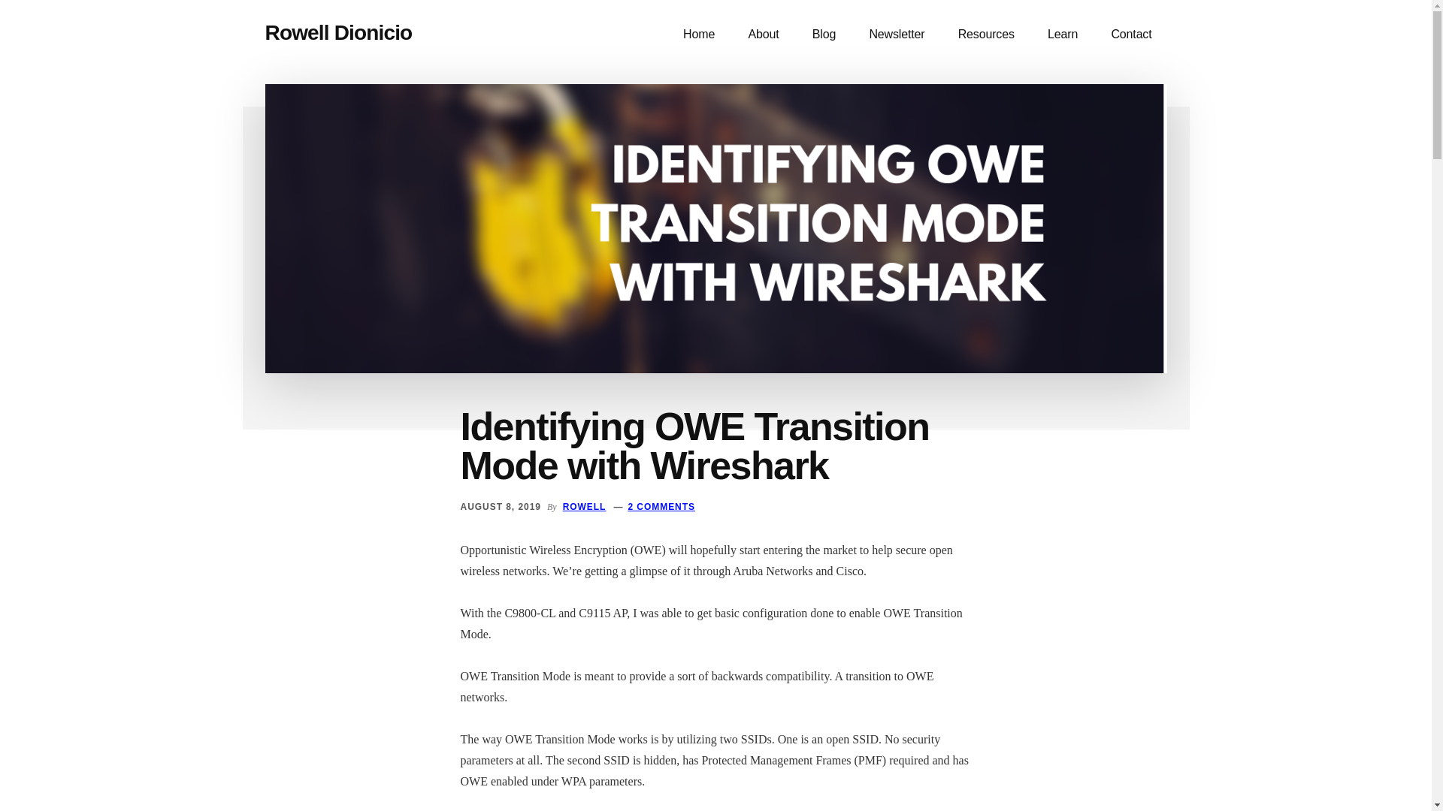 Image resolution: width=1443 pixels, height=811 pixels. What do you see at coordinates (1130, 35) in the screenshot?
I see `Contact` at bounding box center [1130, 35].